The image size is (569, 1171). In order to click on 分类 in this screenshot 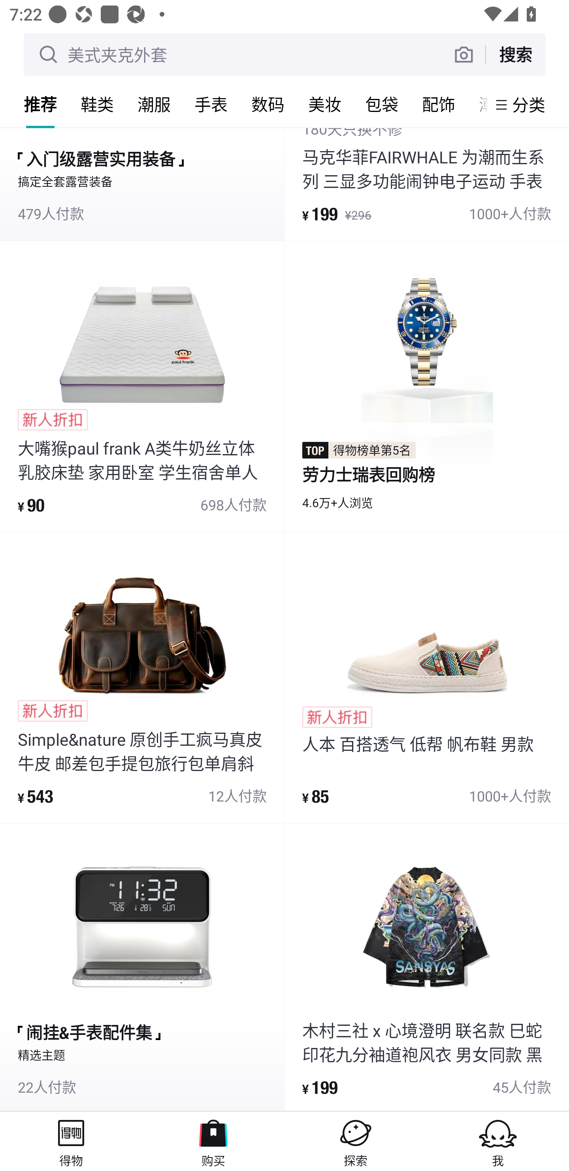, I will do `click(529, 104)`.